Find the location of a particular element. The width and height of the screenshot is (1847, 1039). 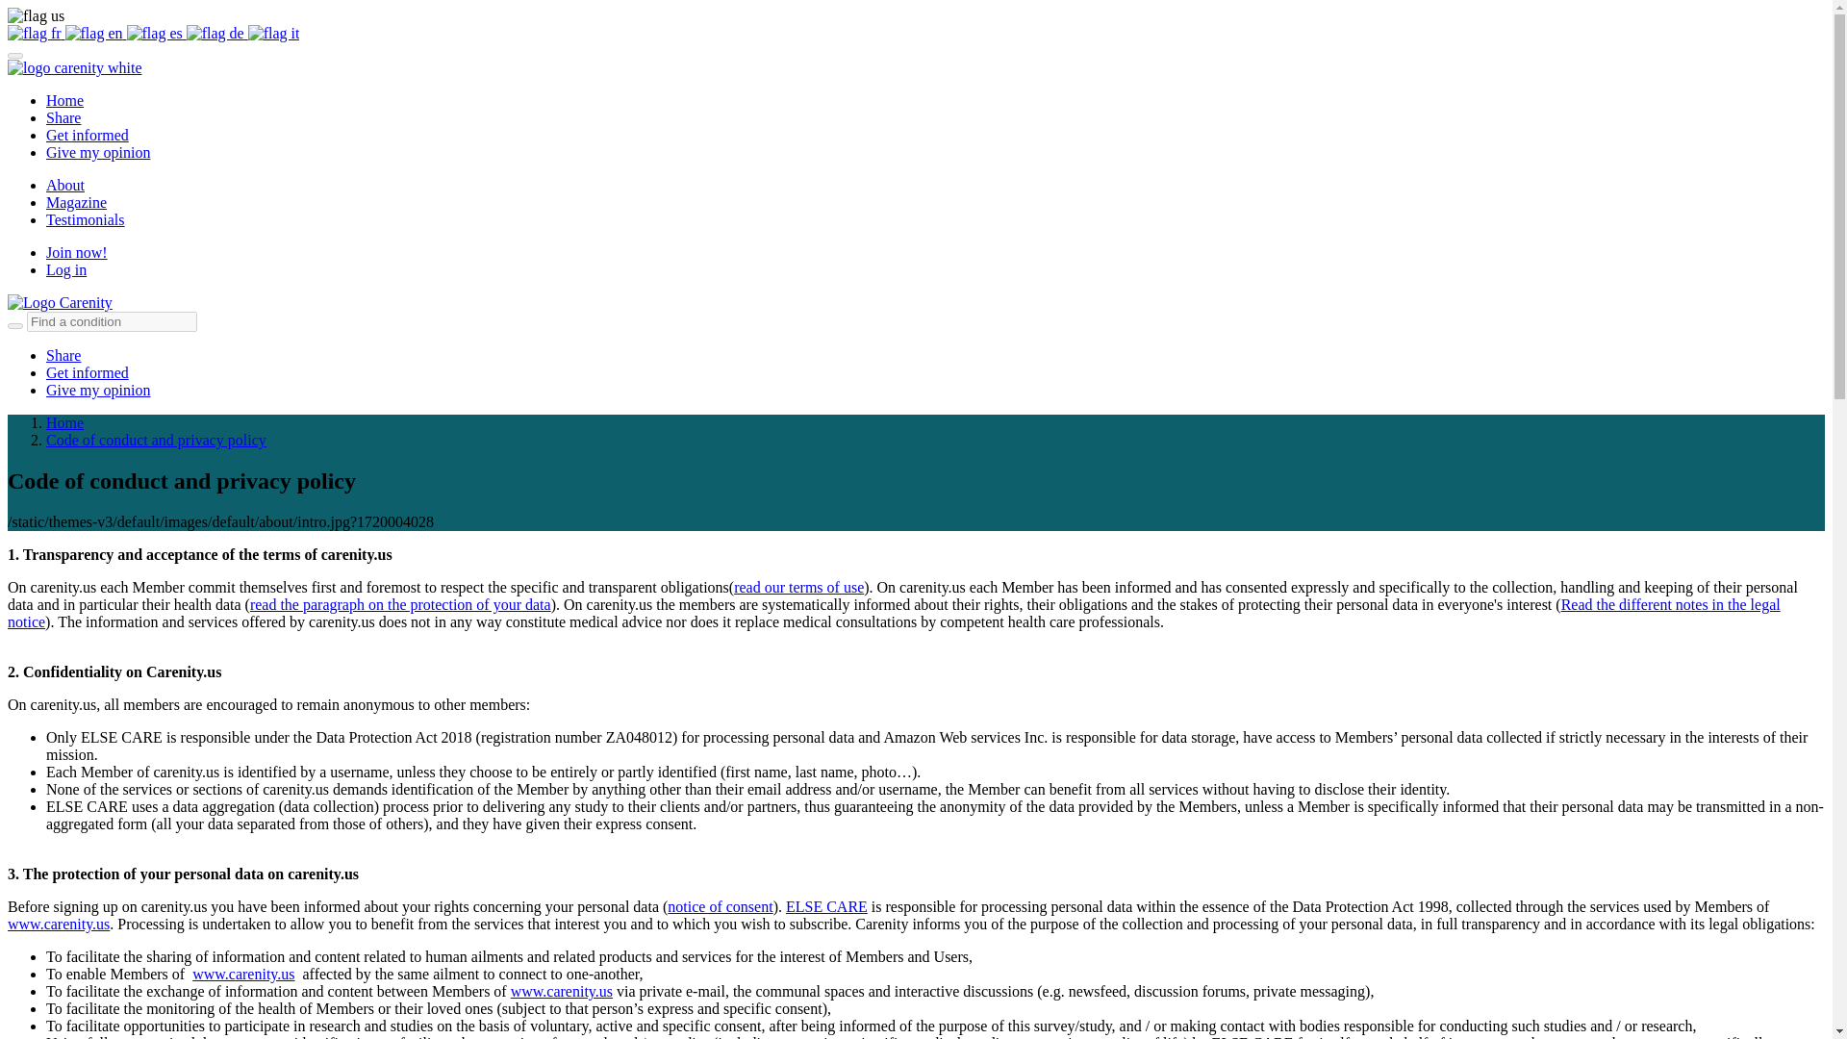

Share is located at coordinates (63, 117).